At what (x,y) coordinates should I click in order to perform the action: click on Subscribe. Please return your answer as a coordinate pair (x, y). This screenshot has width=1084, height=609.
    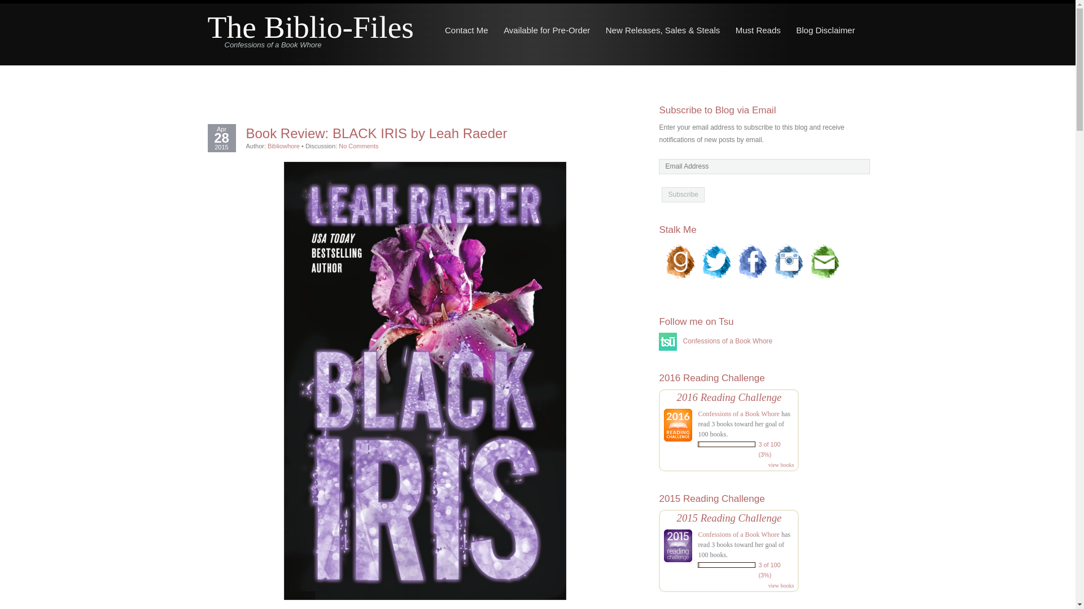
    Looking at the image, I should click on (682, 194).